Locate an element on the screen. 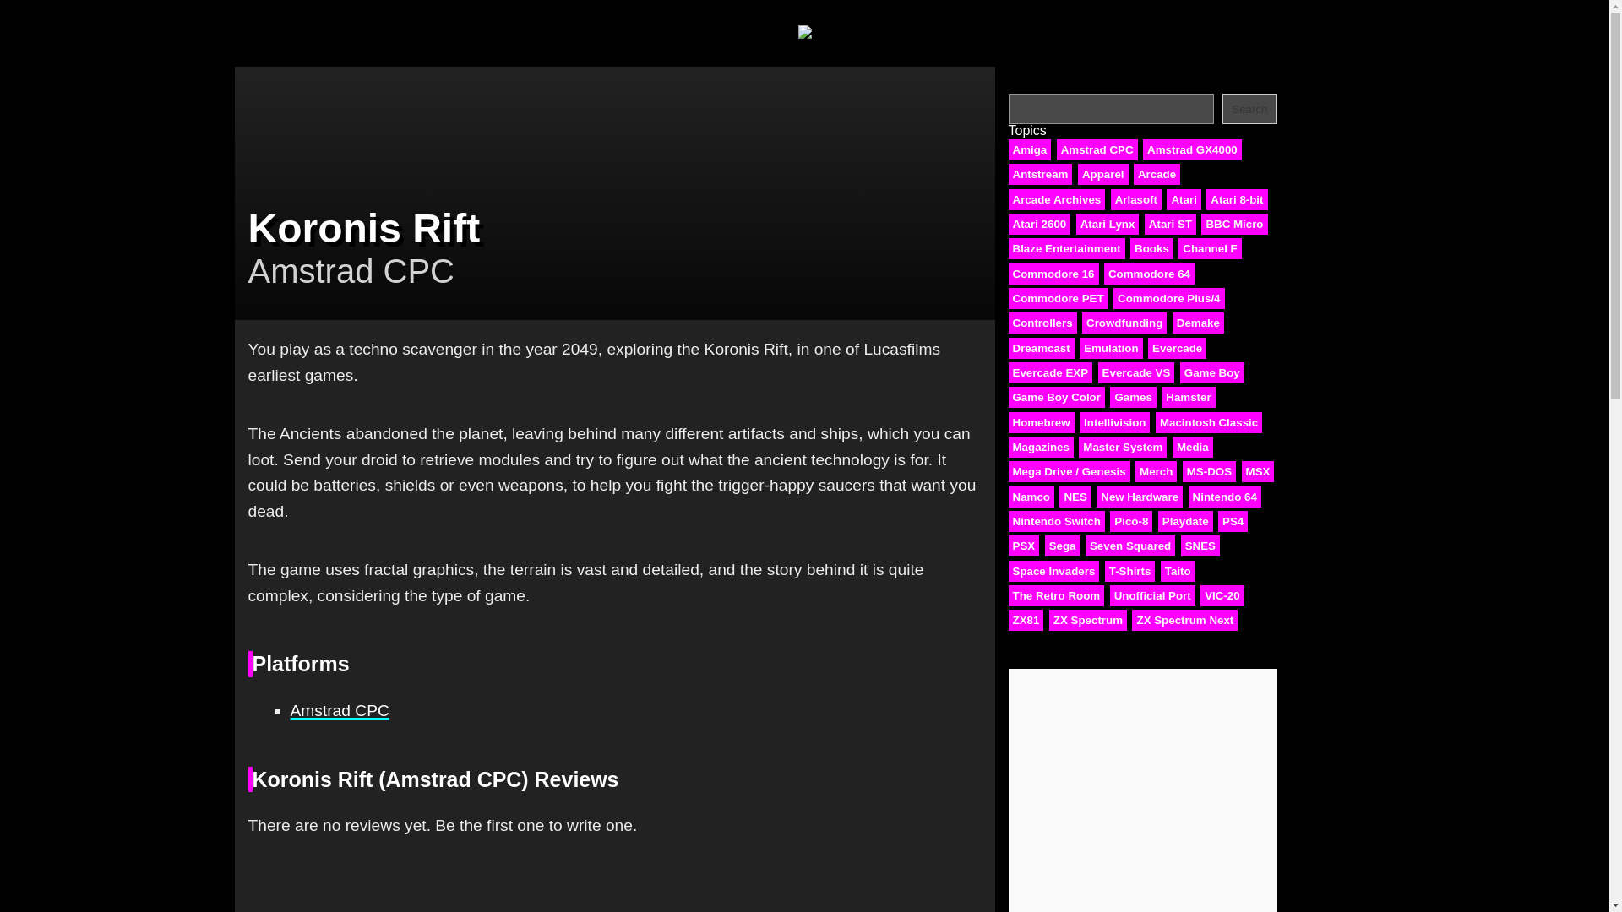  Atari 2600 is located at coordinates (1039, 223).